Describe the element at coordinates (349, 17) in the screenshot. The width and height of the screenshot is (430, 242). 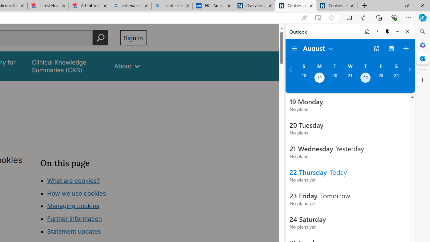
I see `Split screen` at that location.